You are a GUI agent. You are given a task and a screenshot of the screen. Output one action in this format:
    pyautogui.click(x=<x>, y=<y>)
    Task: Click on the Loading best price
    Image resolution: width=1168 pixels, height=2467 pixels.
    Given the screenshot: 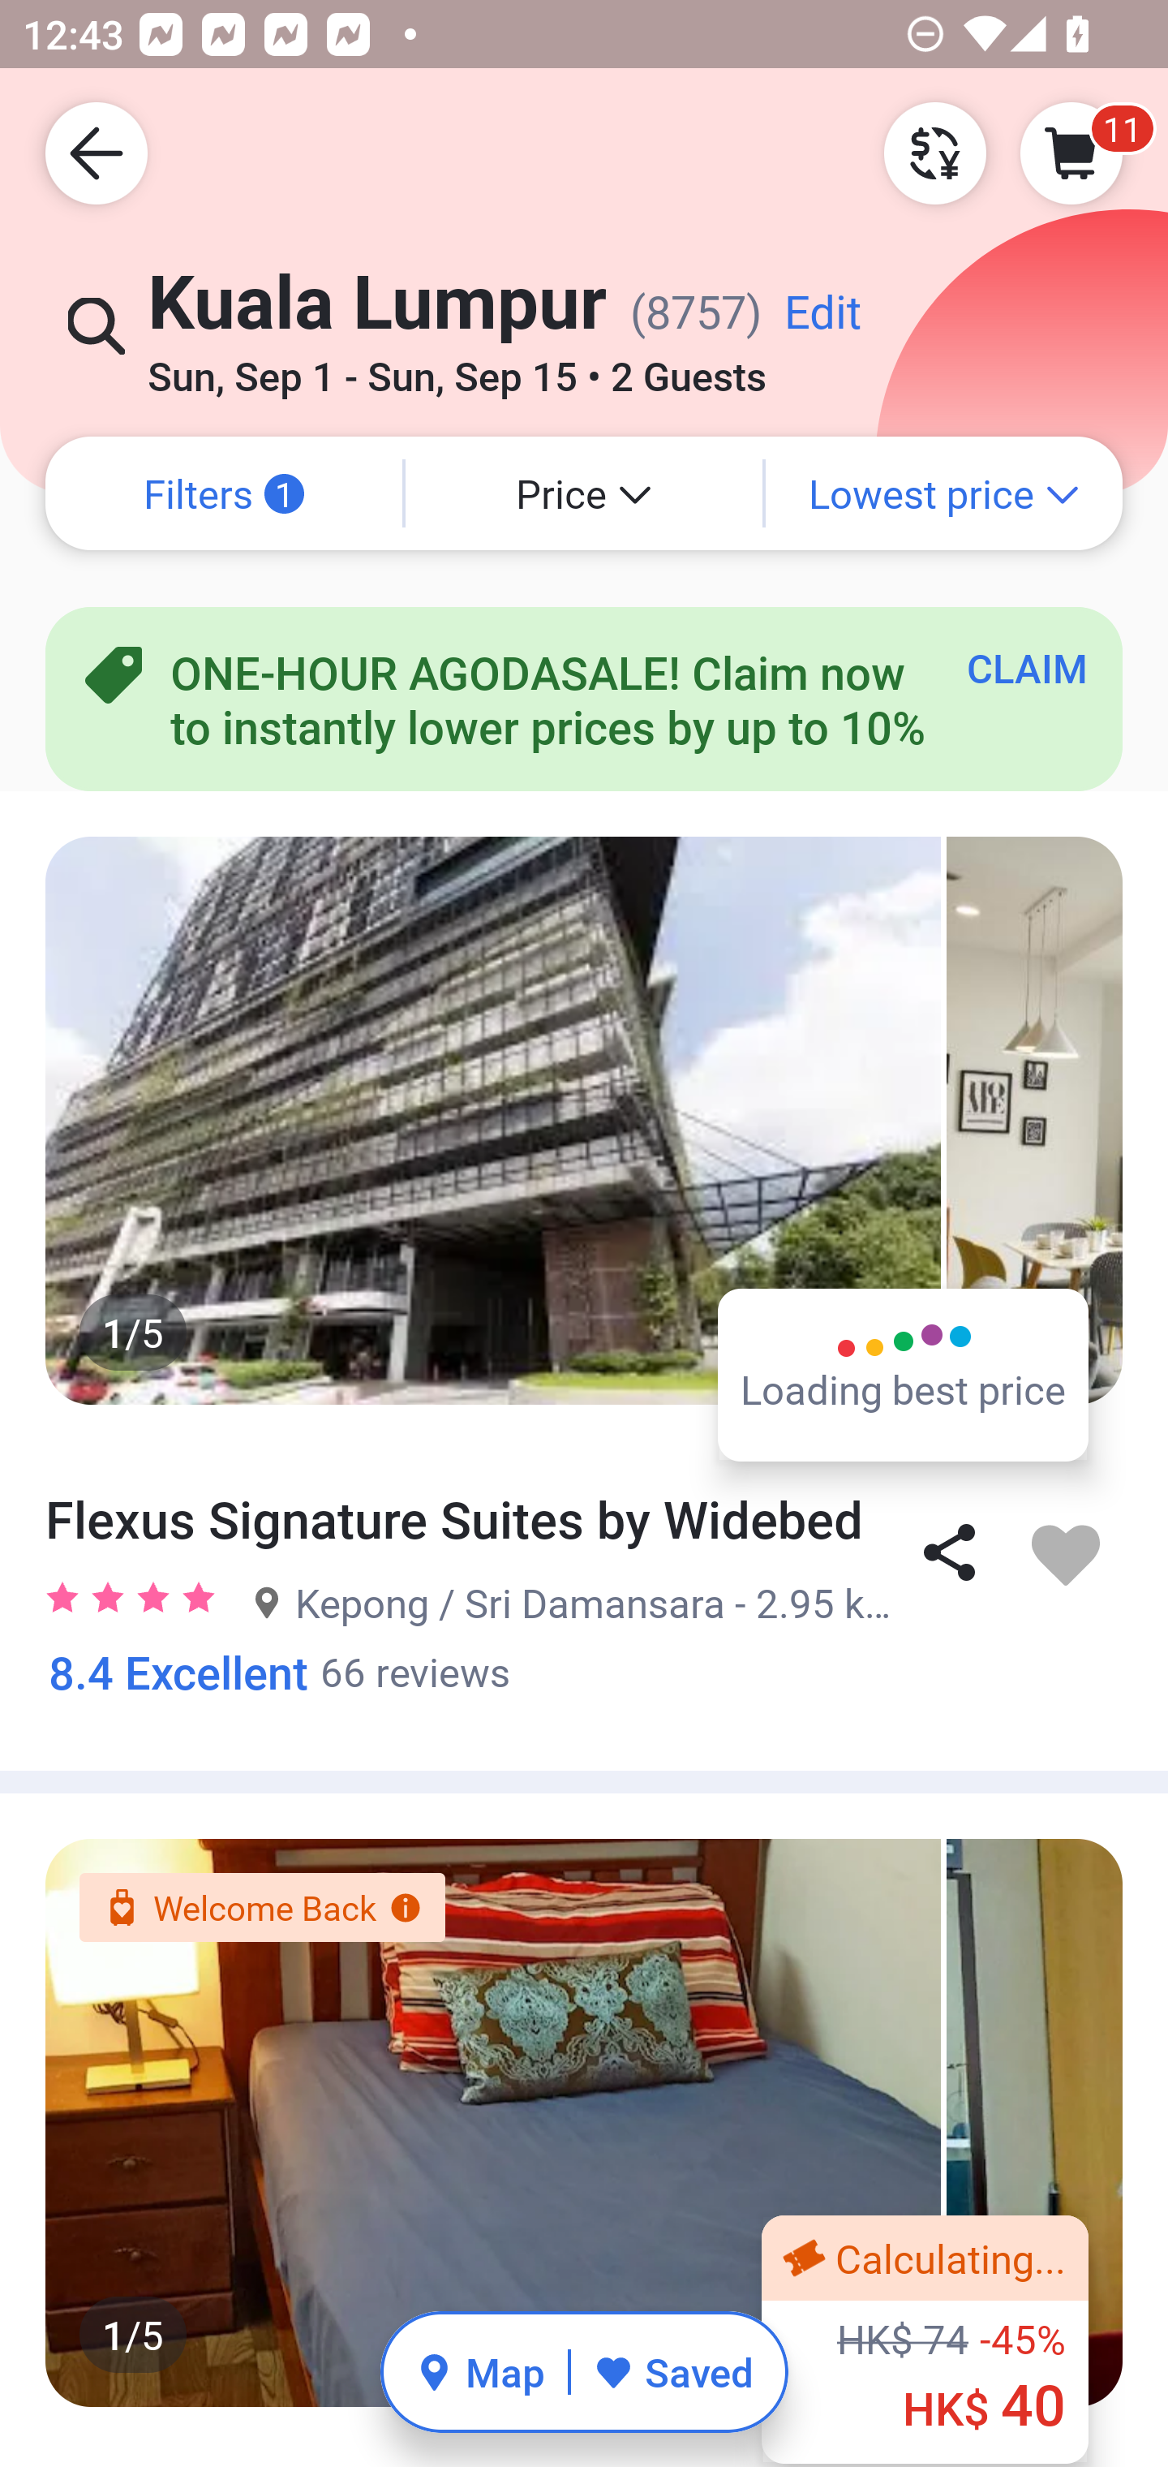 What is the action you would take?
    pyautogui.click(x=904, y=1373)
    